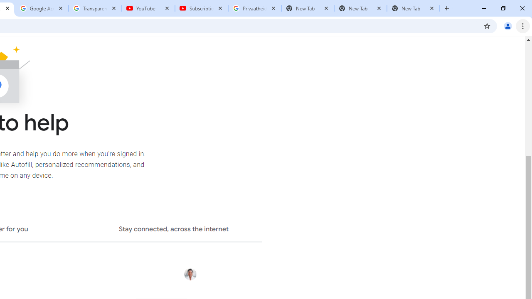 This screenshot has height=299, width=532. I want to click on YouTube, so click(148, 8).